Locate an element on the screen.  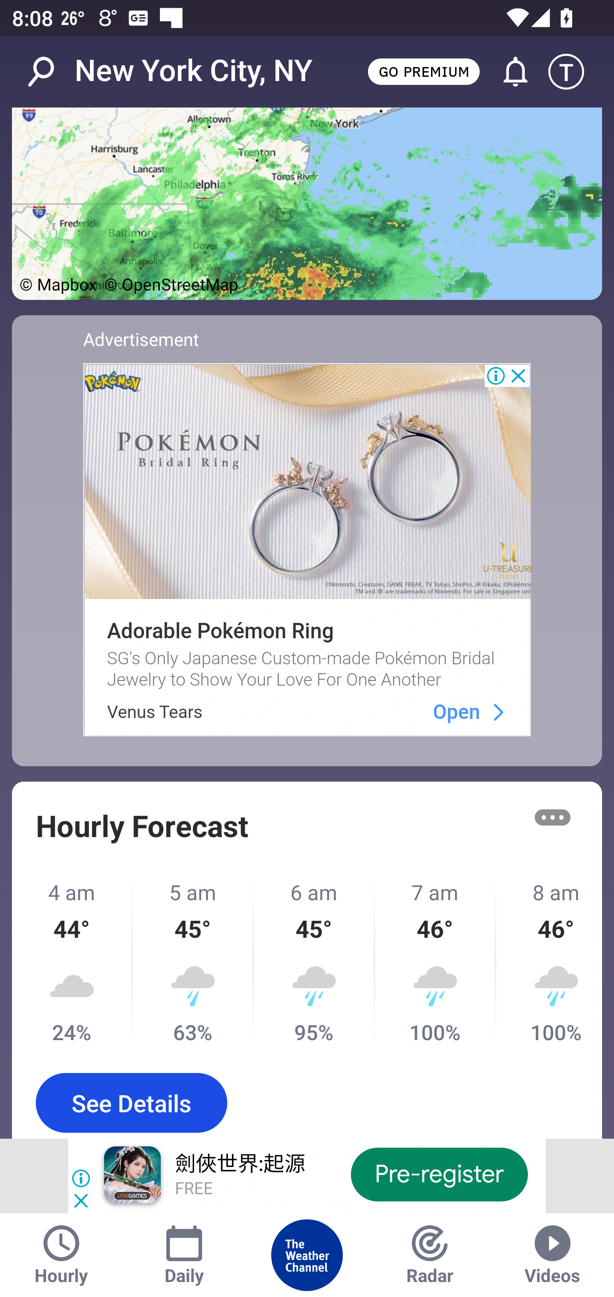
4 am 44° 24% is located at coordinates (72, 963).